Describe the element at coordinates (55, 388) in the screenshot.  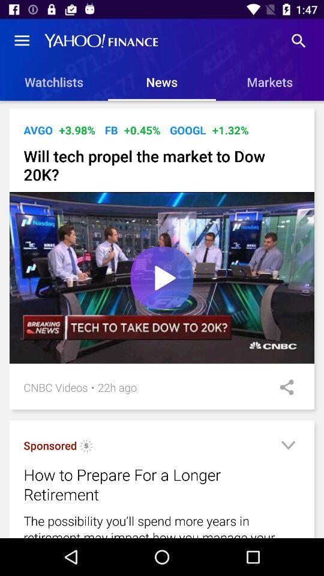
I see `jump until cnbc videos item` at that location.